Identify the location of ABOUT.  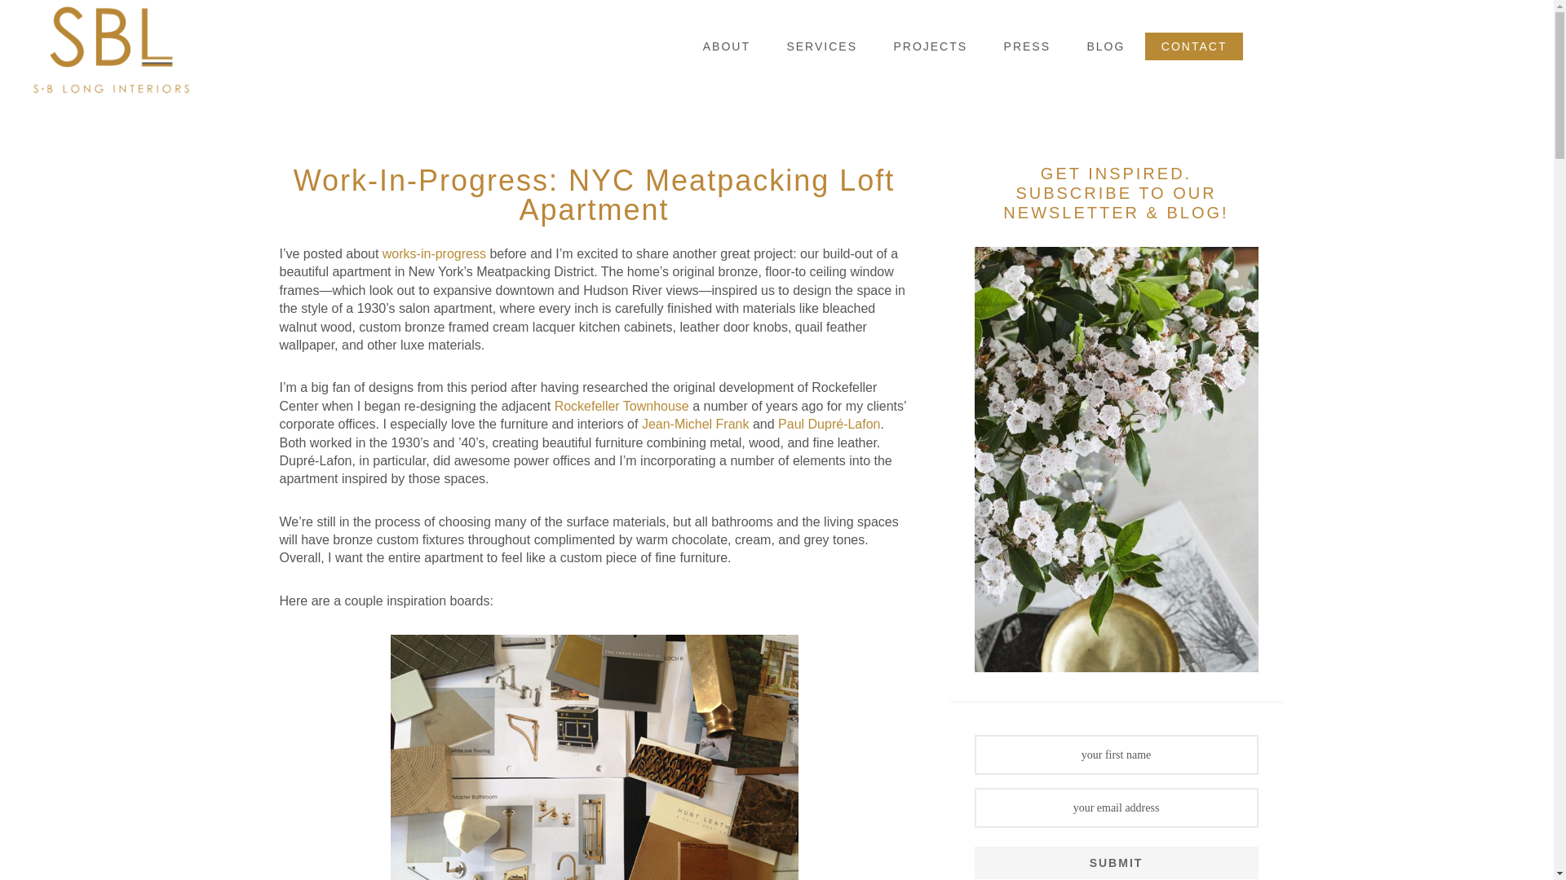
(727, 46).